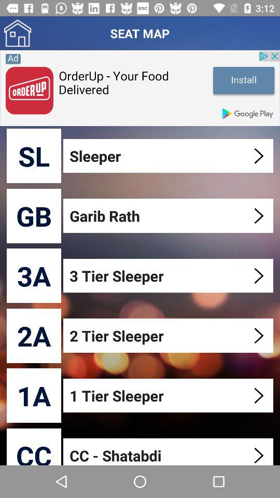 The height and width of the screenshot is (498, 280). Describe the element at coordinates (34, 156) in the screenshot. I see `turn off sl item` at that location.